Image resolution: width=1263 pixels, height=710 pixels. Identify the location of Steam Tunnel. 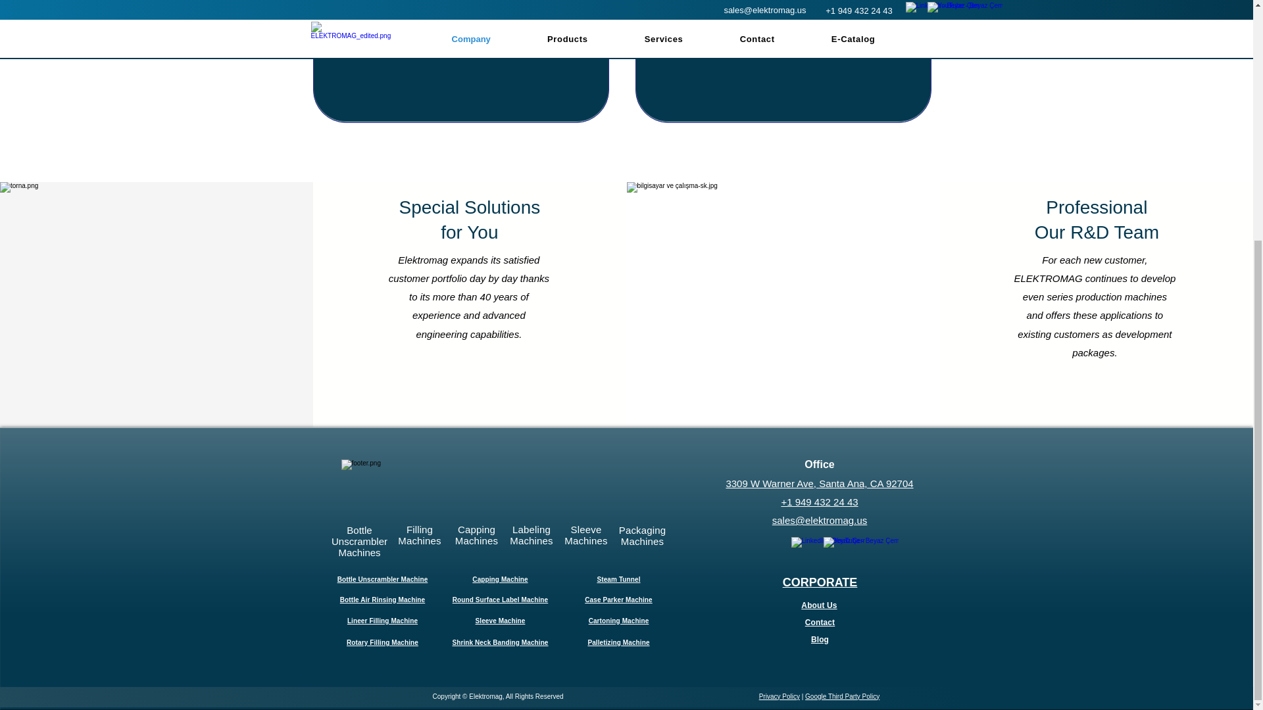
(618, 579).